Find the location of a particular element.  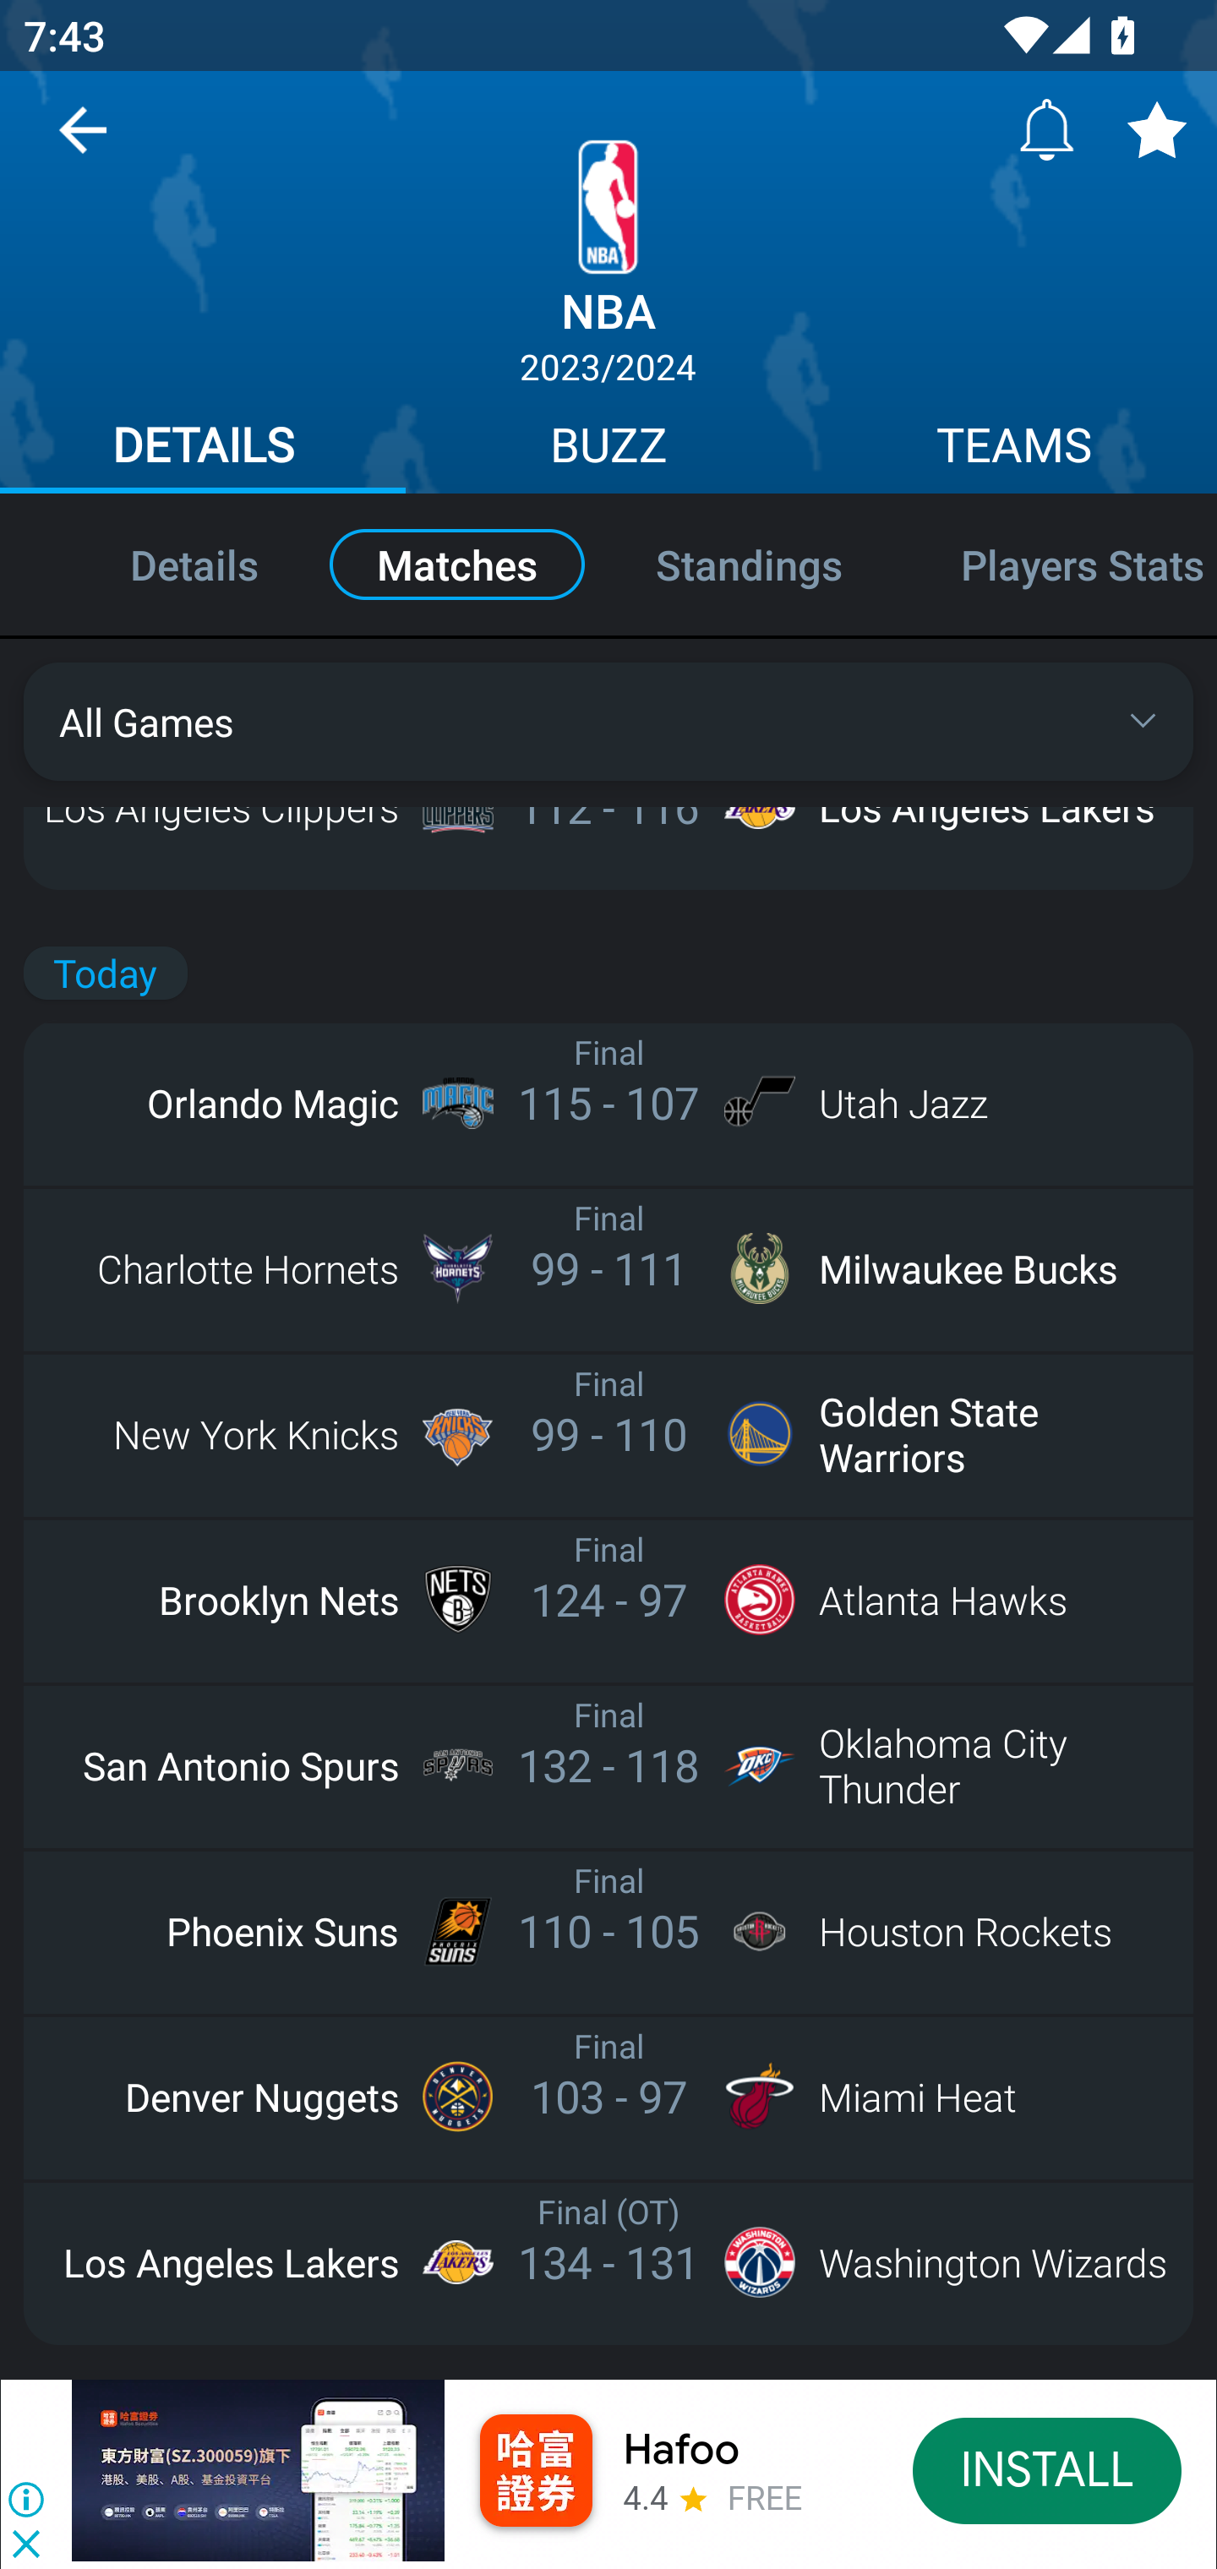

All Games is located at coordinates (608, 722).